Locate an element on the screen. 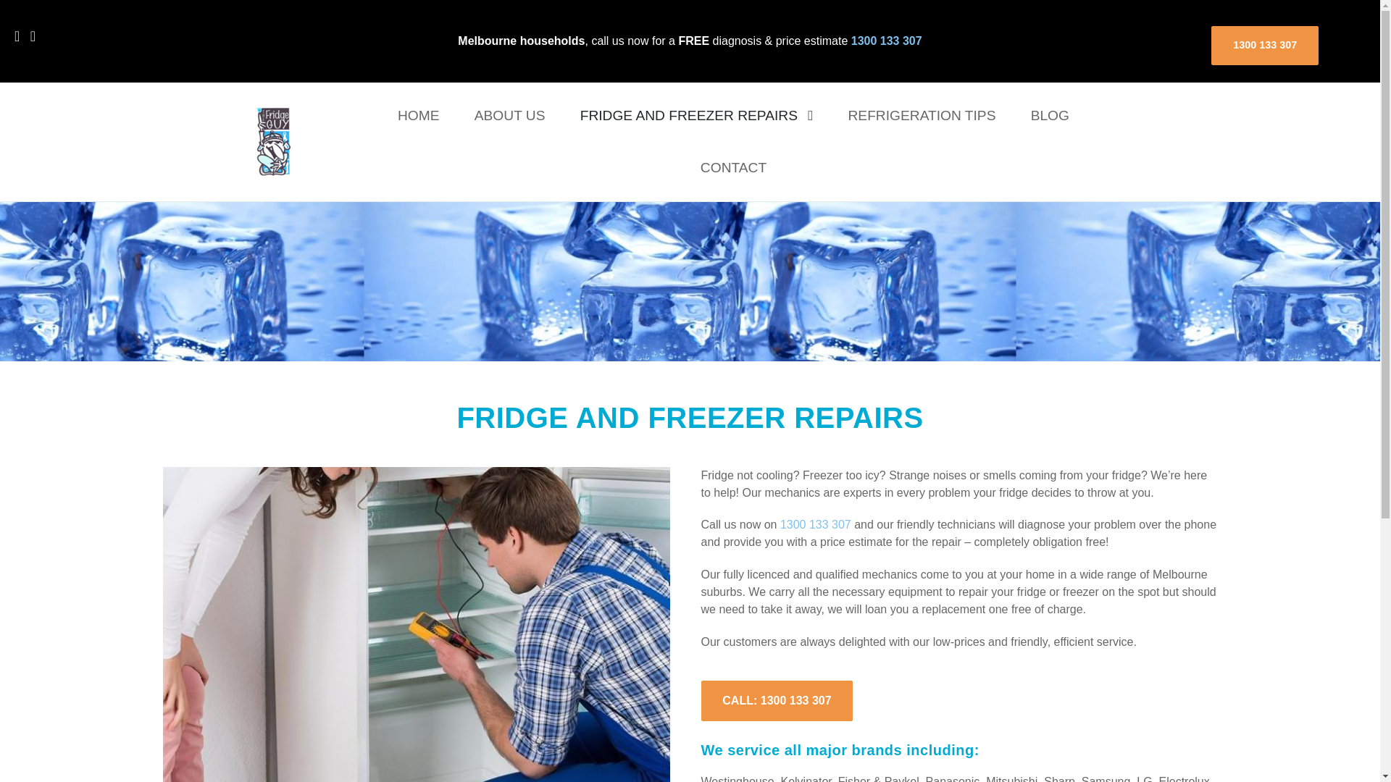  About Us is located at coordinates (510, 116).